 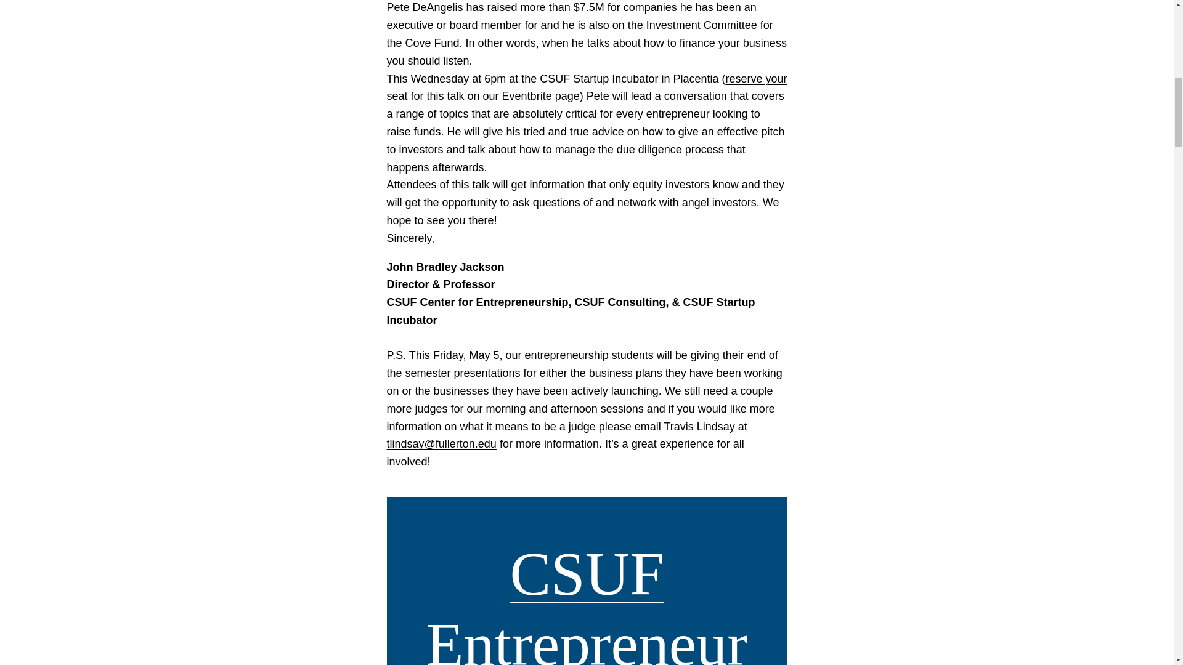 I want to click on reserve your seat for this talk on our Eventbrite page, so click(x=587, y=87).